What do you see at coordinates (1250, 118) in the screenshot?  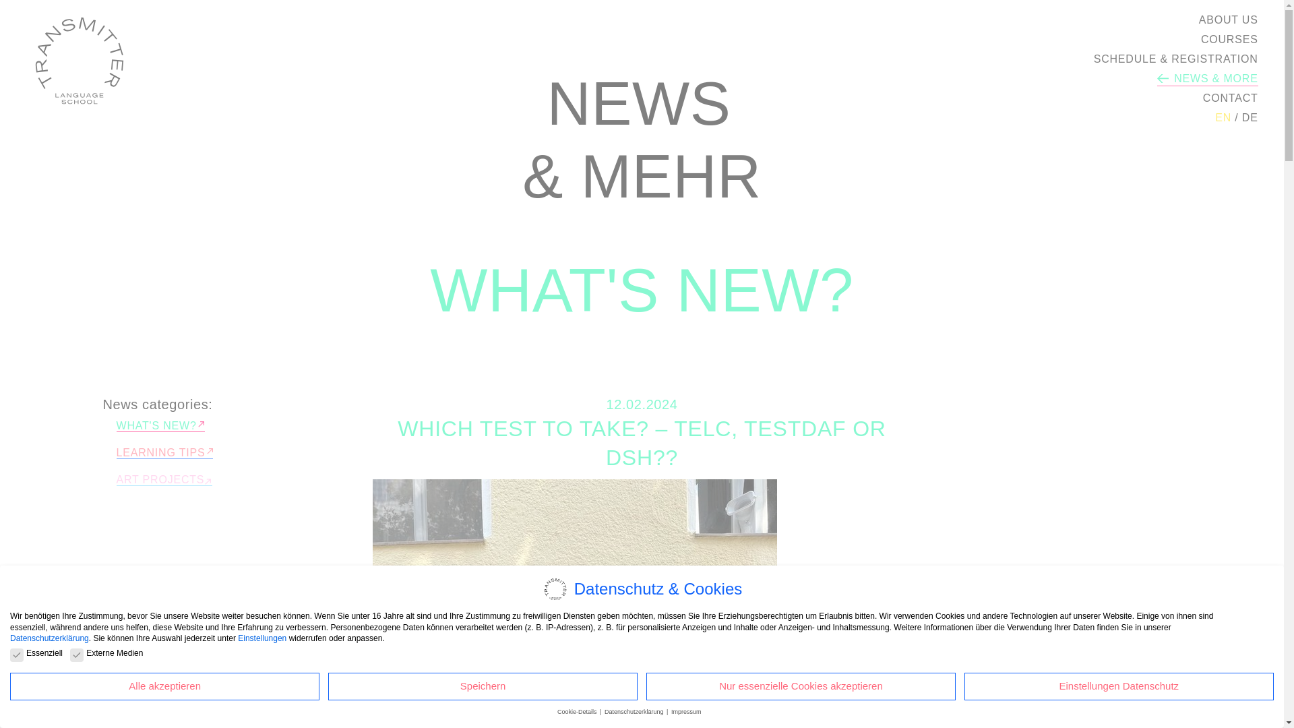 I see `DE` at bounding box center [1250, 118].